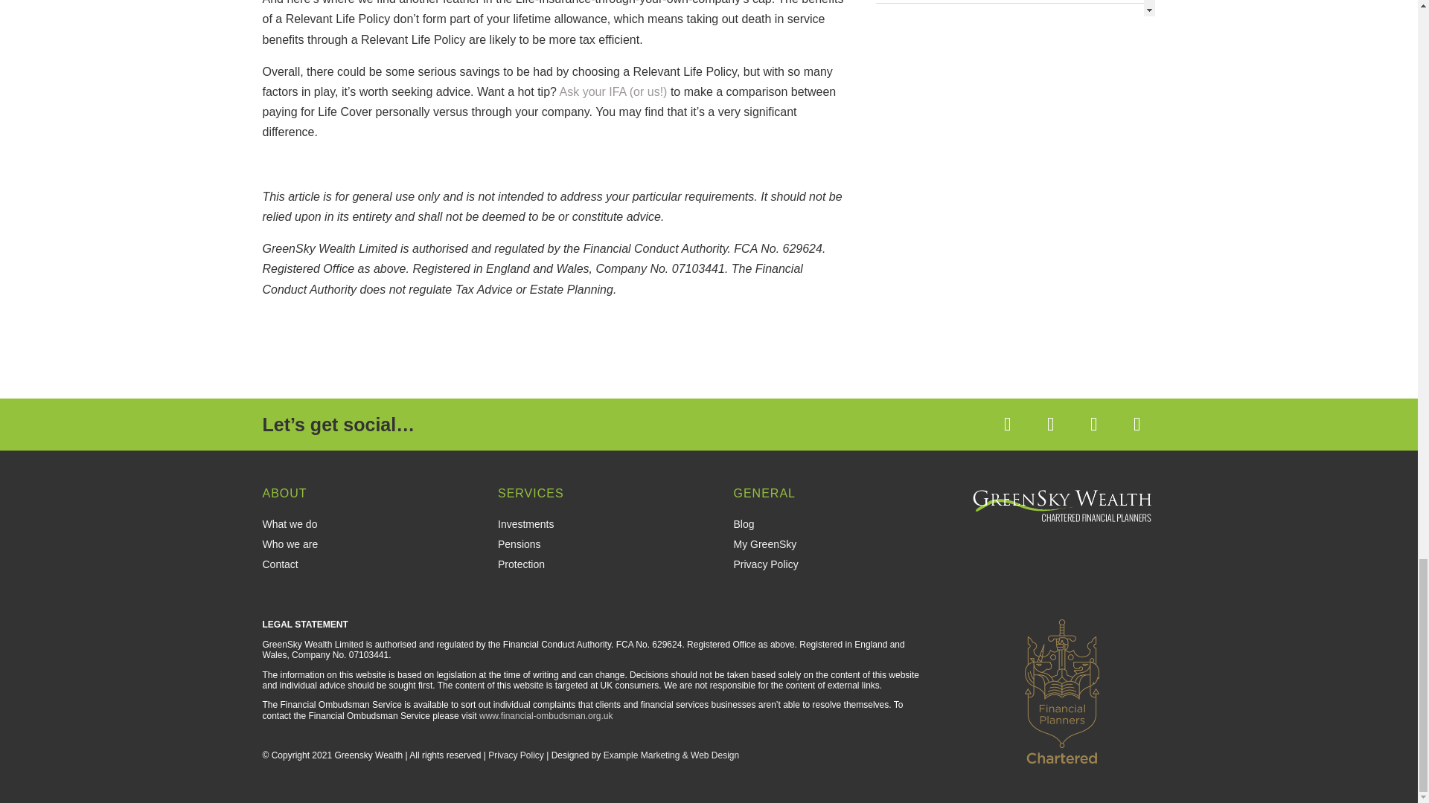 The width and height of the screenshot is (1429, 803). What do you see at coordinates (1093, 425) in the screenshot?
I see `Follow on LinkedIn` at bounding box center [1093, 425].